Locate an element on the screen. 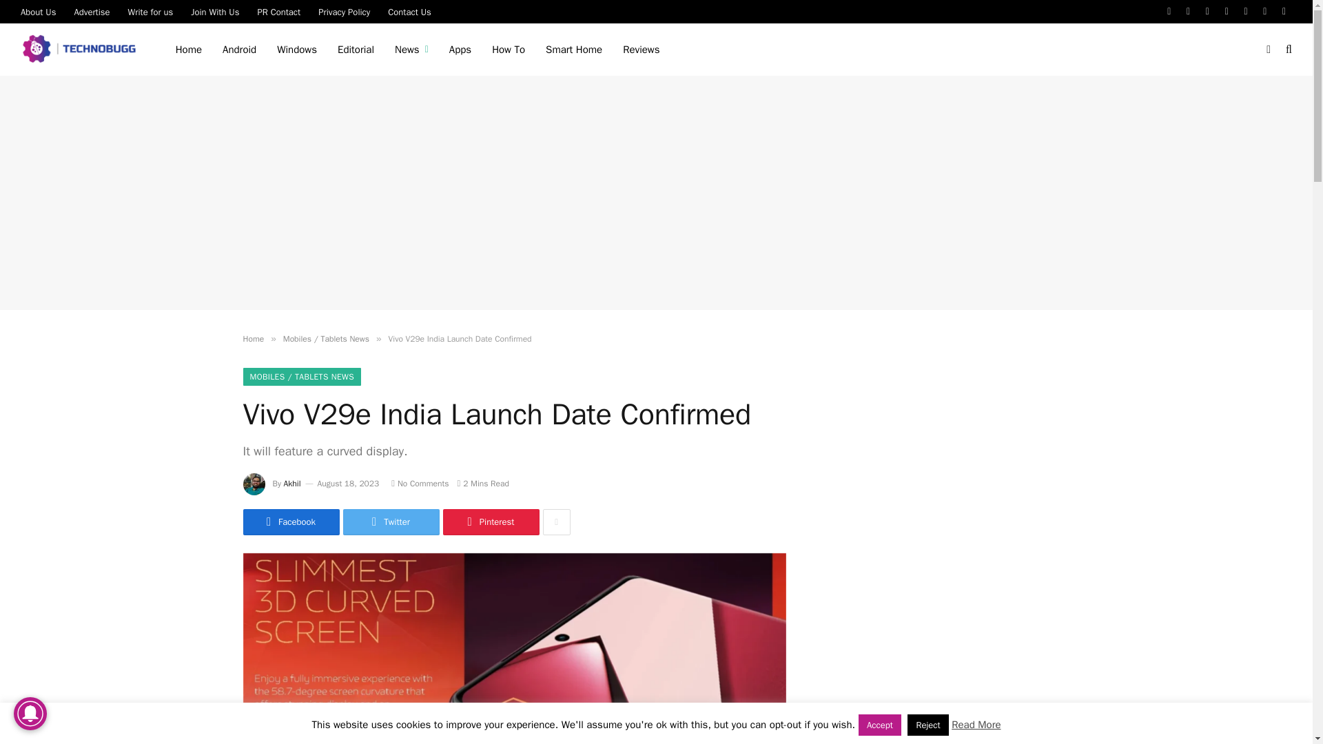 This screenshot has width=1323, height=744. Smart Home is located at coordinates (573, 50).